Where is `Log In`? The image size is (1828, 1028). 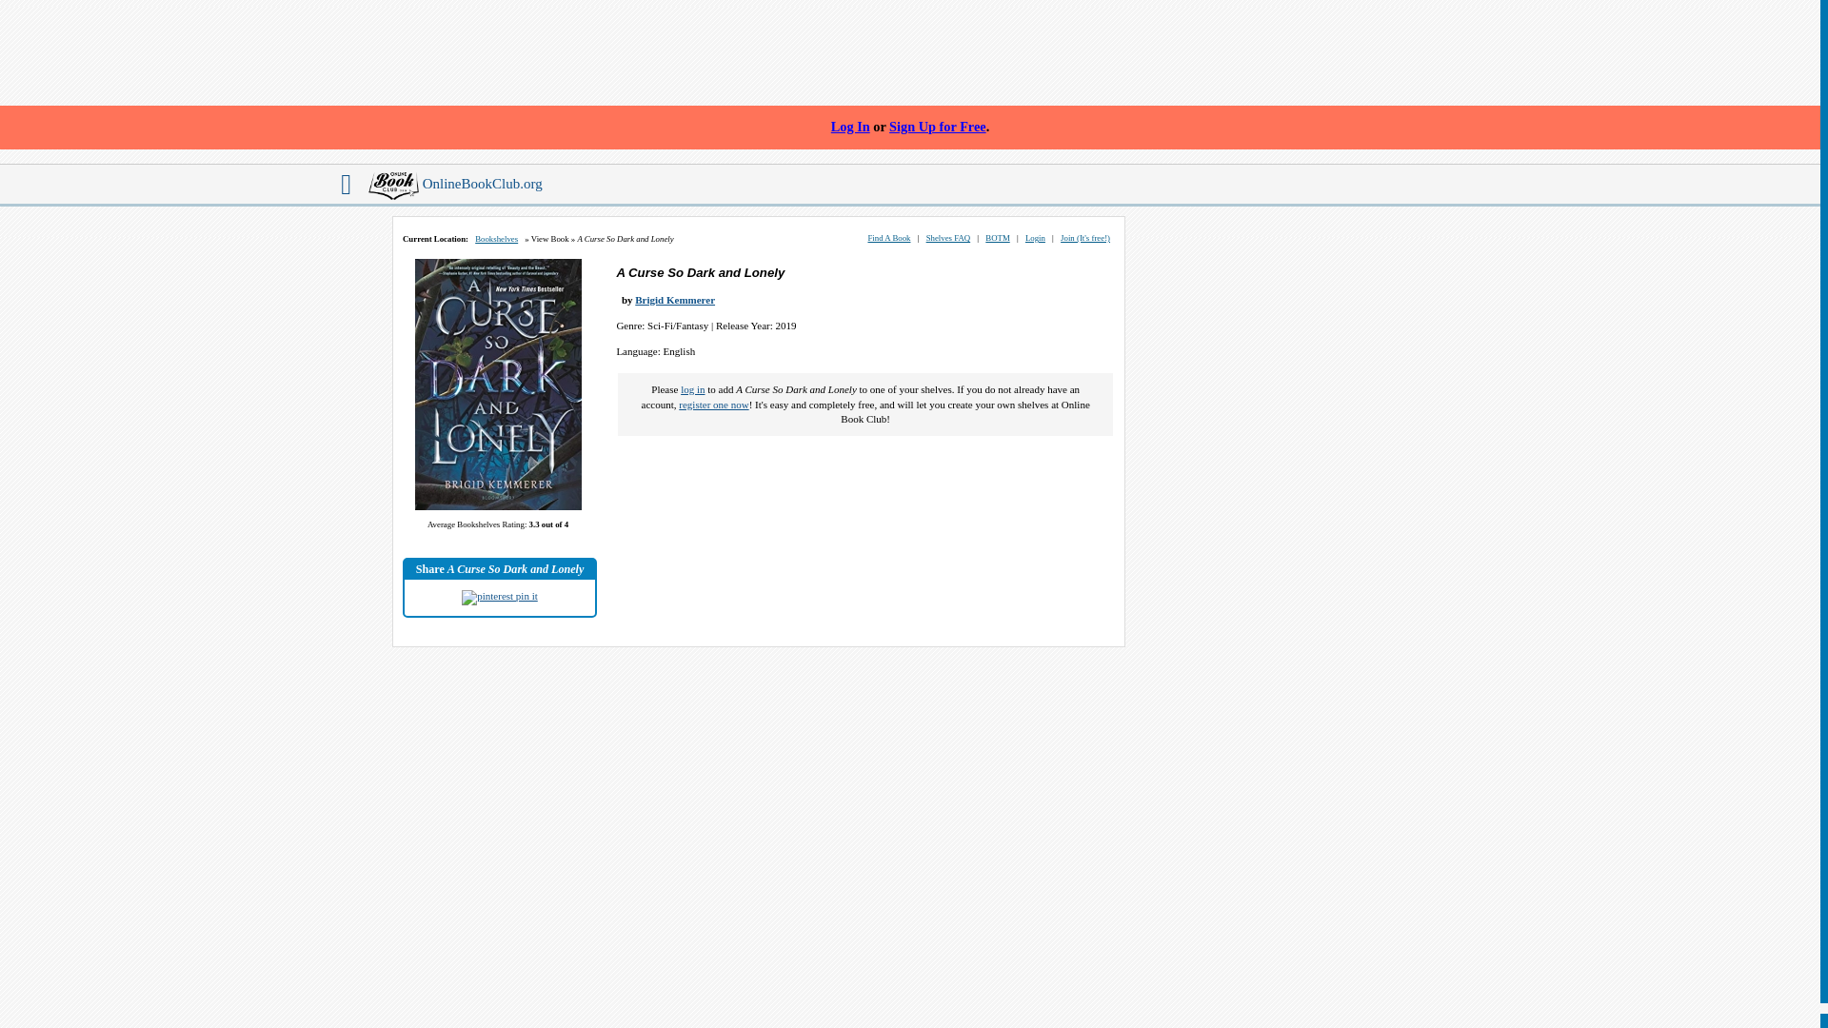 Log In is located at coordinates (850, 128).